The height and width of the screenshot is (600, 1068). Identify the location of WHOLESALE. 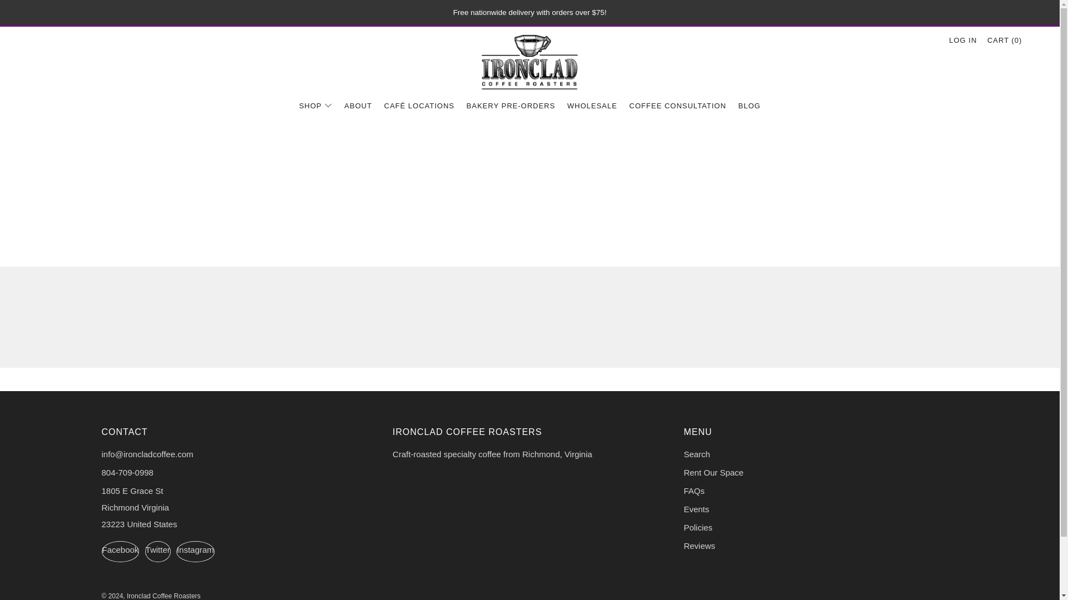
(592, 106).